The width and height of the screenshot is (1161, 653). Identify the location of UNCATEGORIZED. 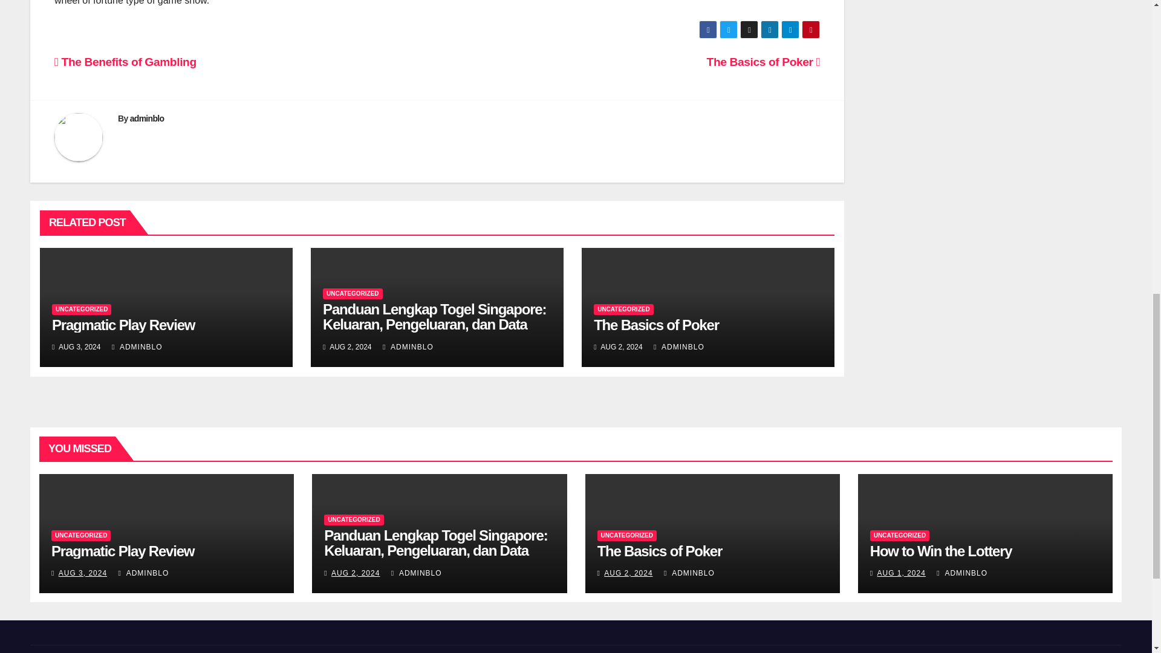
(82, 310).